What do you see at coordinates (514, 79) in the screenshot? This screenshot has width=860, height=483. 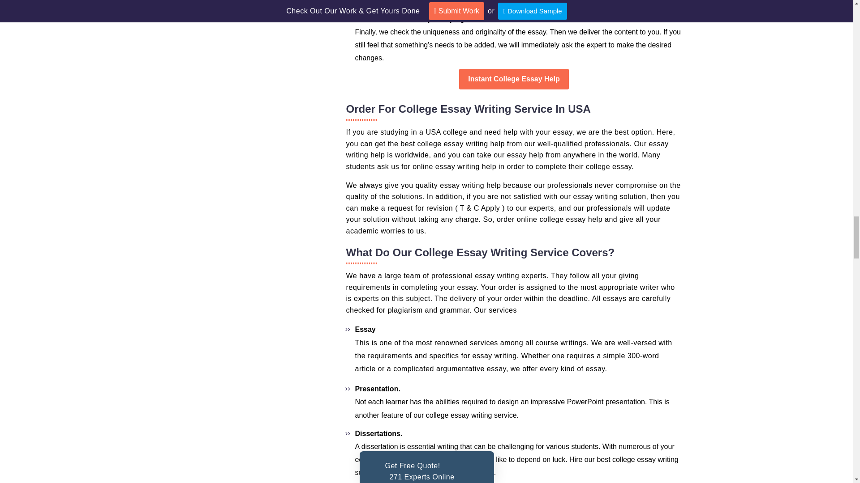 I see `Submit Assignment Here` at bounding box center [514, 79].